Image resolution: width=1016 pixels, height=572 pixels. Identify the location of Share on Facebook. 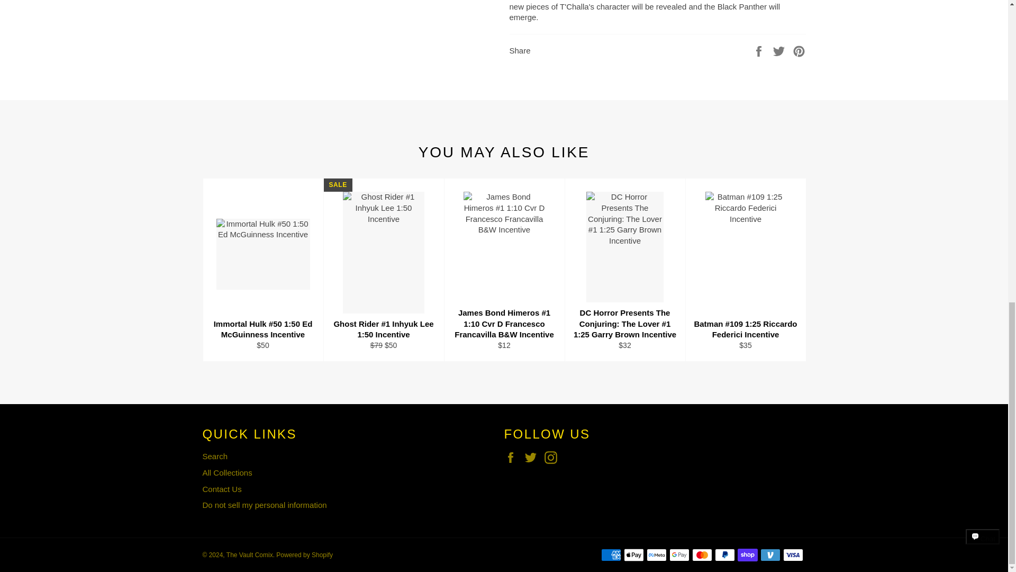
(760, 50).